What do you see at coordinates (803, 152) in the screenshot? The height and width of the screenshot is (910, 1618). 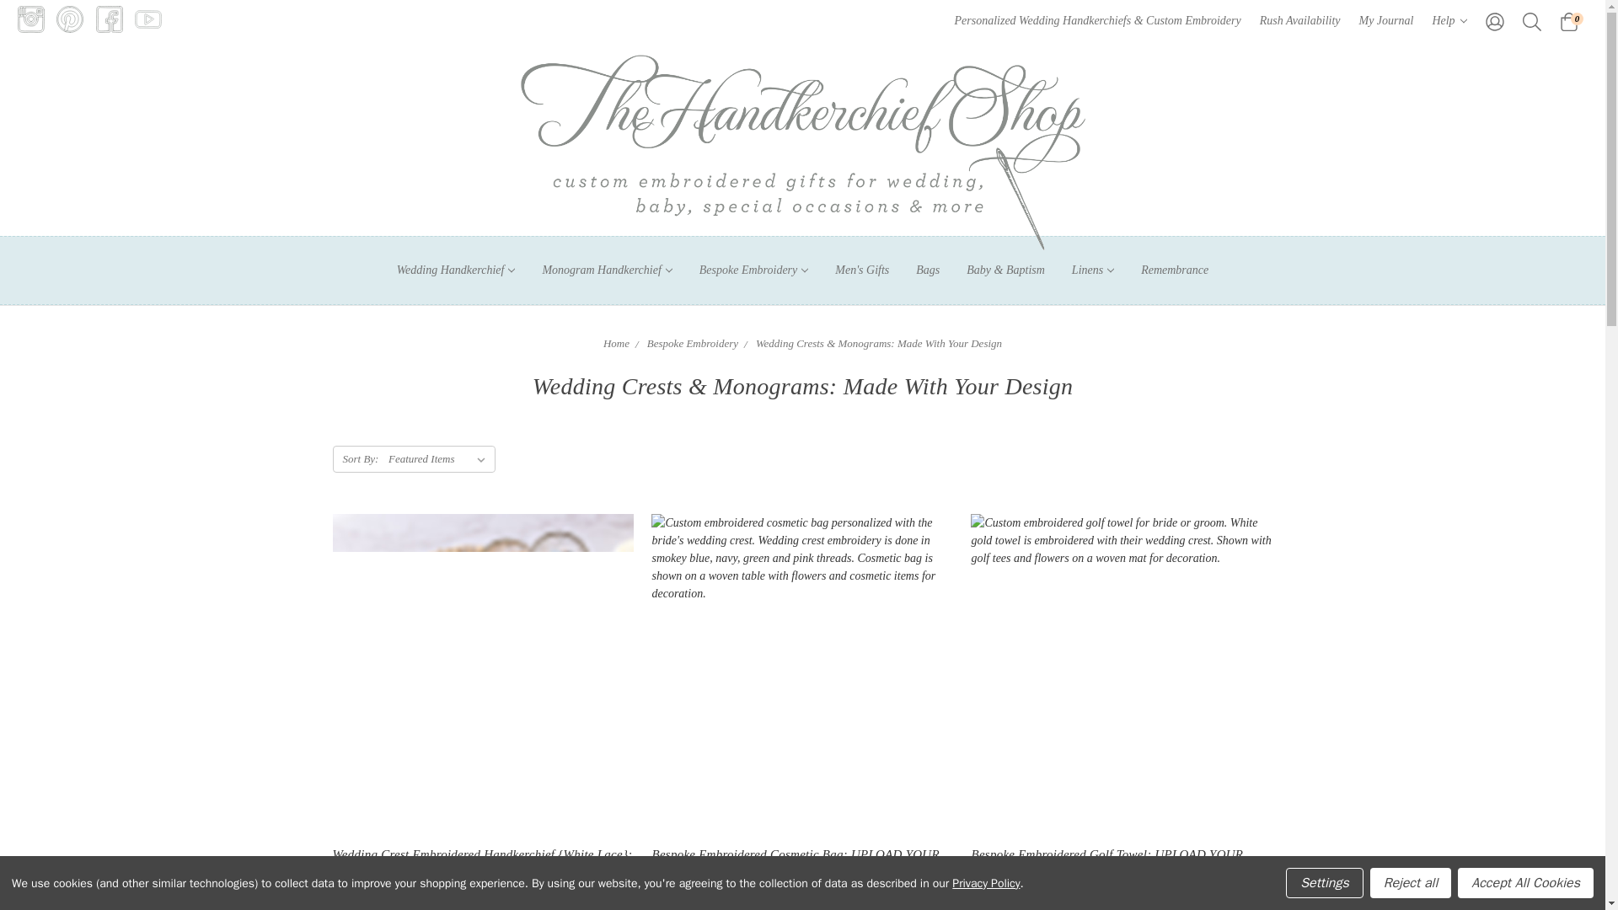 I see `the Handkerchief Shop` at bounding box center [803, 152].